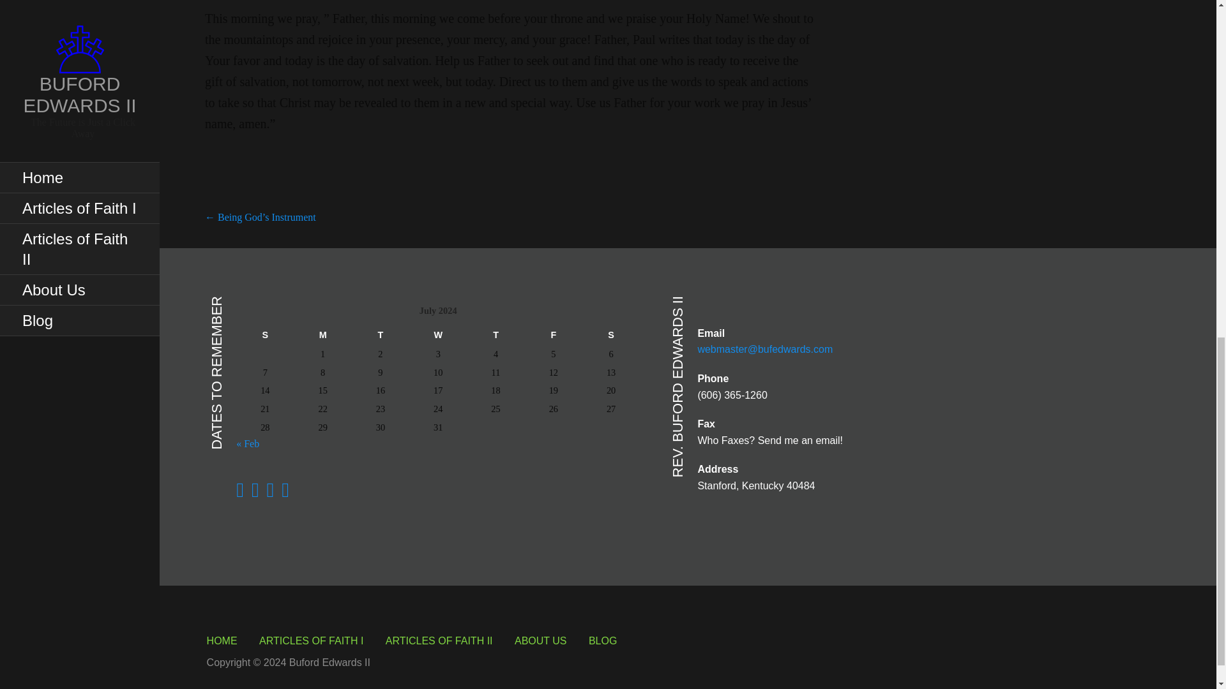  Describe the element at coordinates (438, 334) in the screenshot. I see `Wednesday` at that location.